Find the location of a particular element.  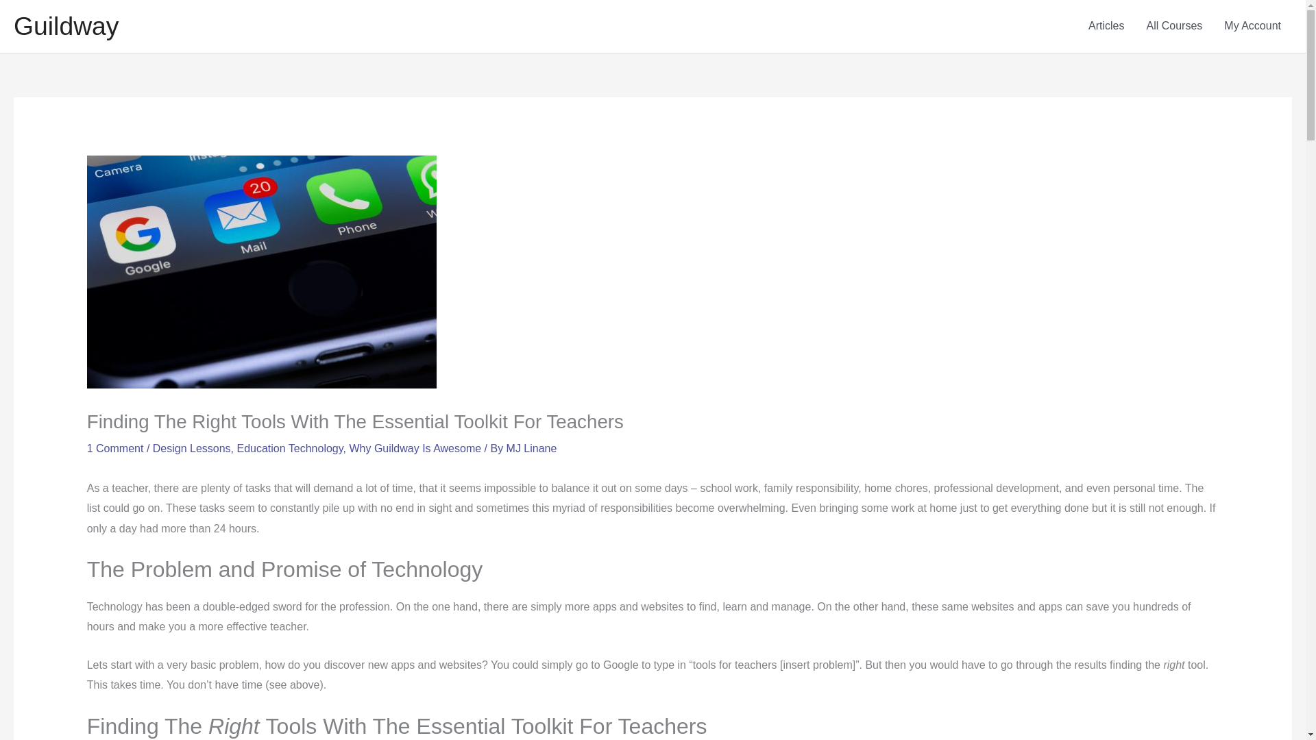

Guildway is located at coordinates (66, 26).